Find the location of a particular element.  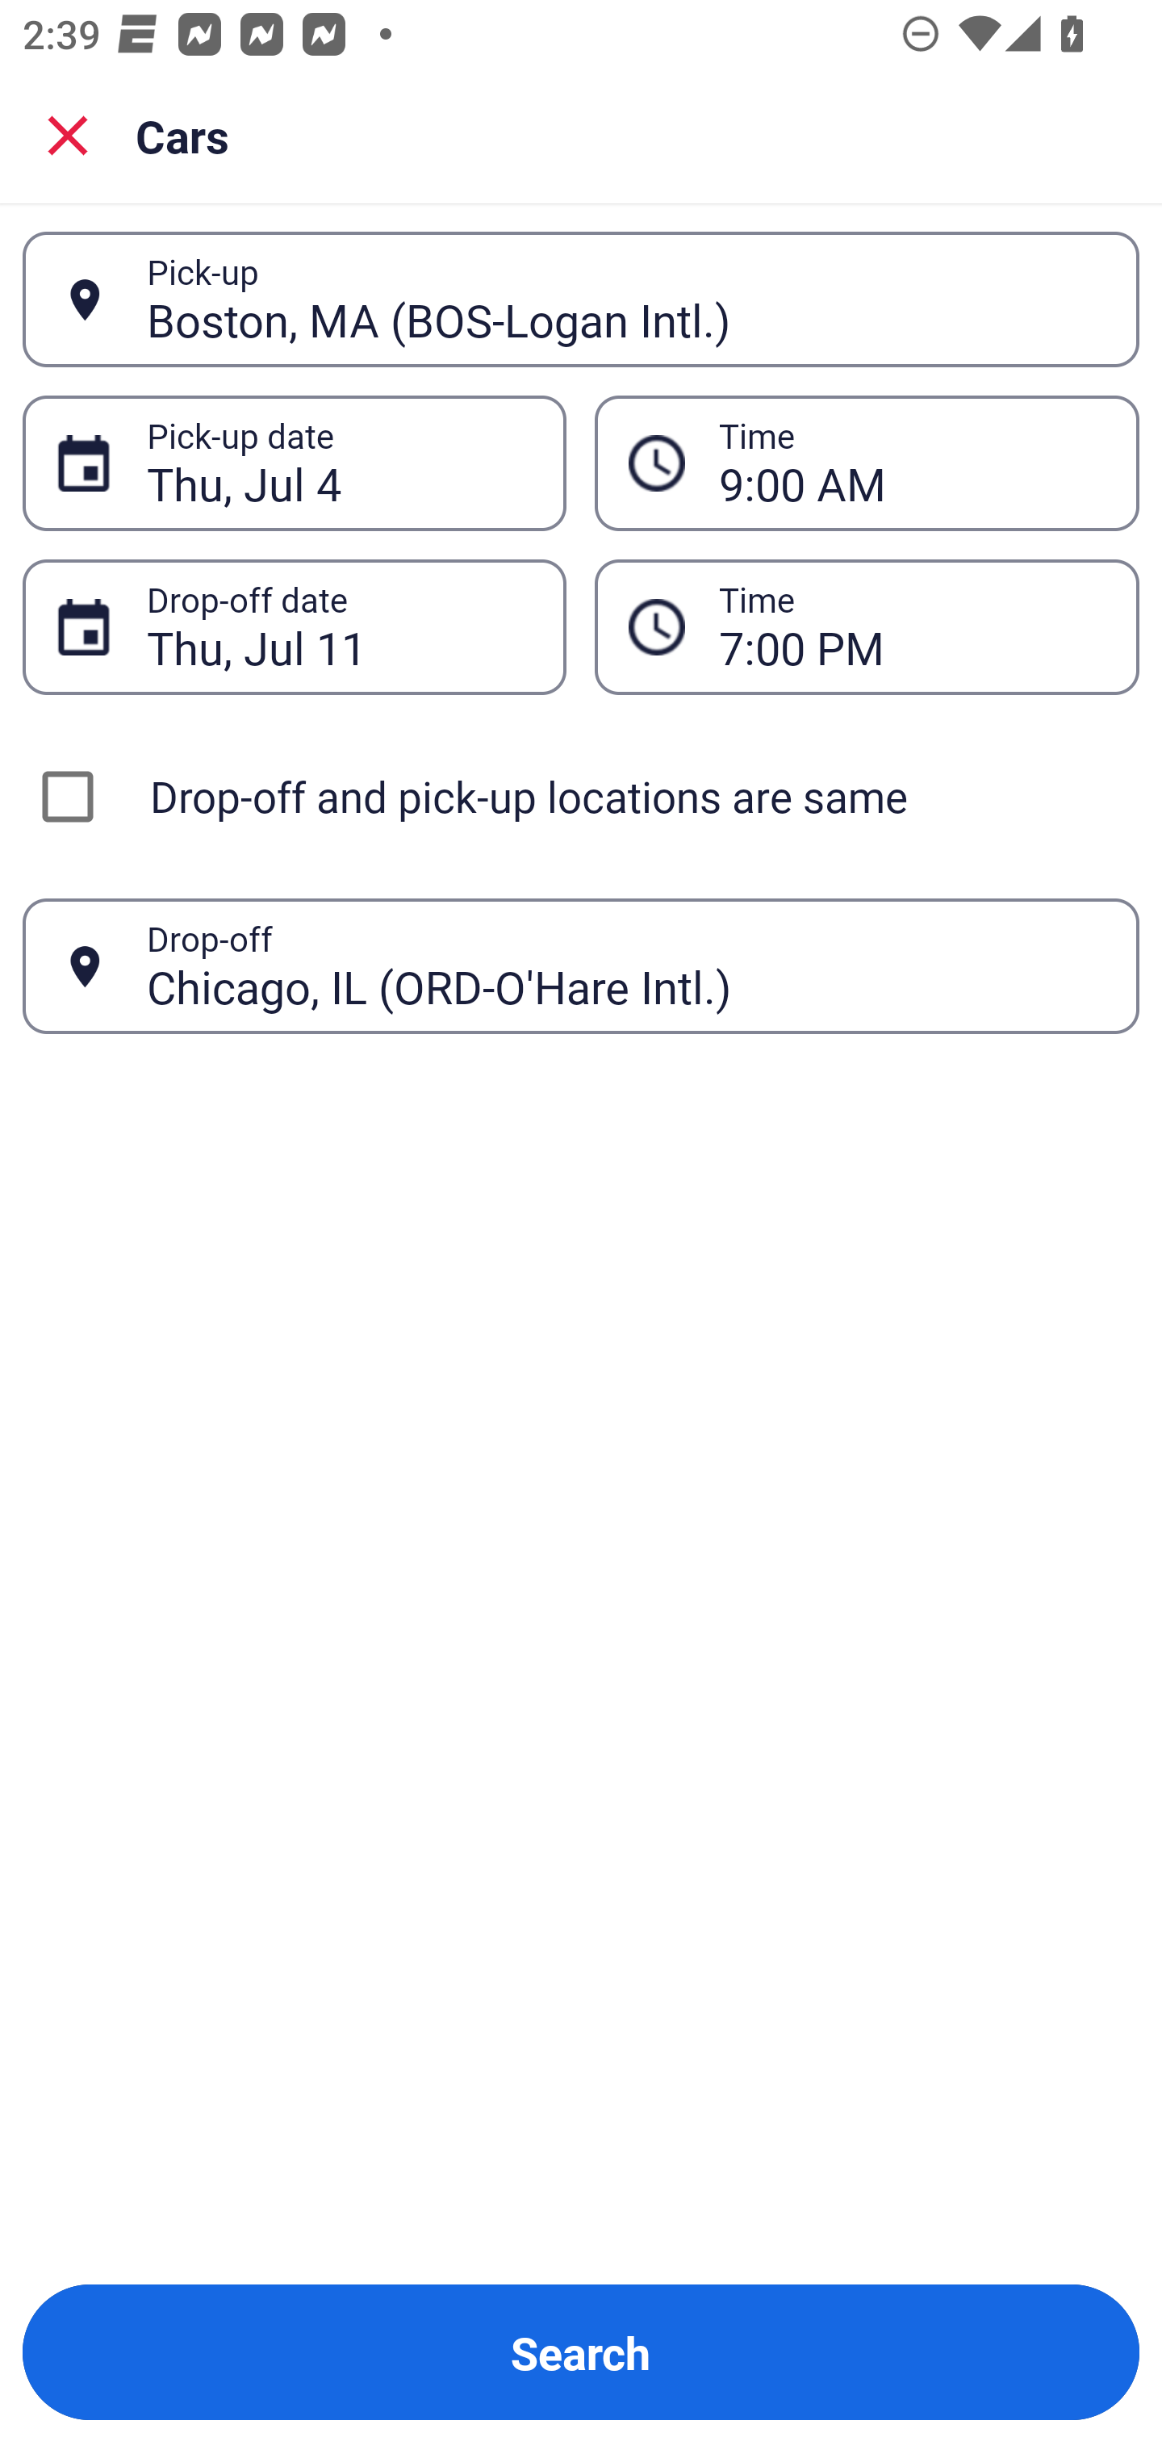

Thu, Jul 4 is located at coordinates (339, 463).